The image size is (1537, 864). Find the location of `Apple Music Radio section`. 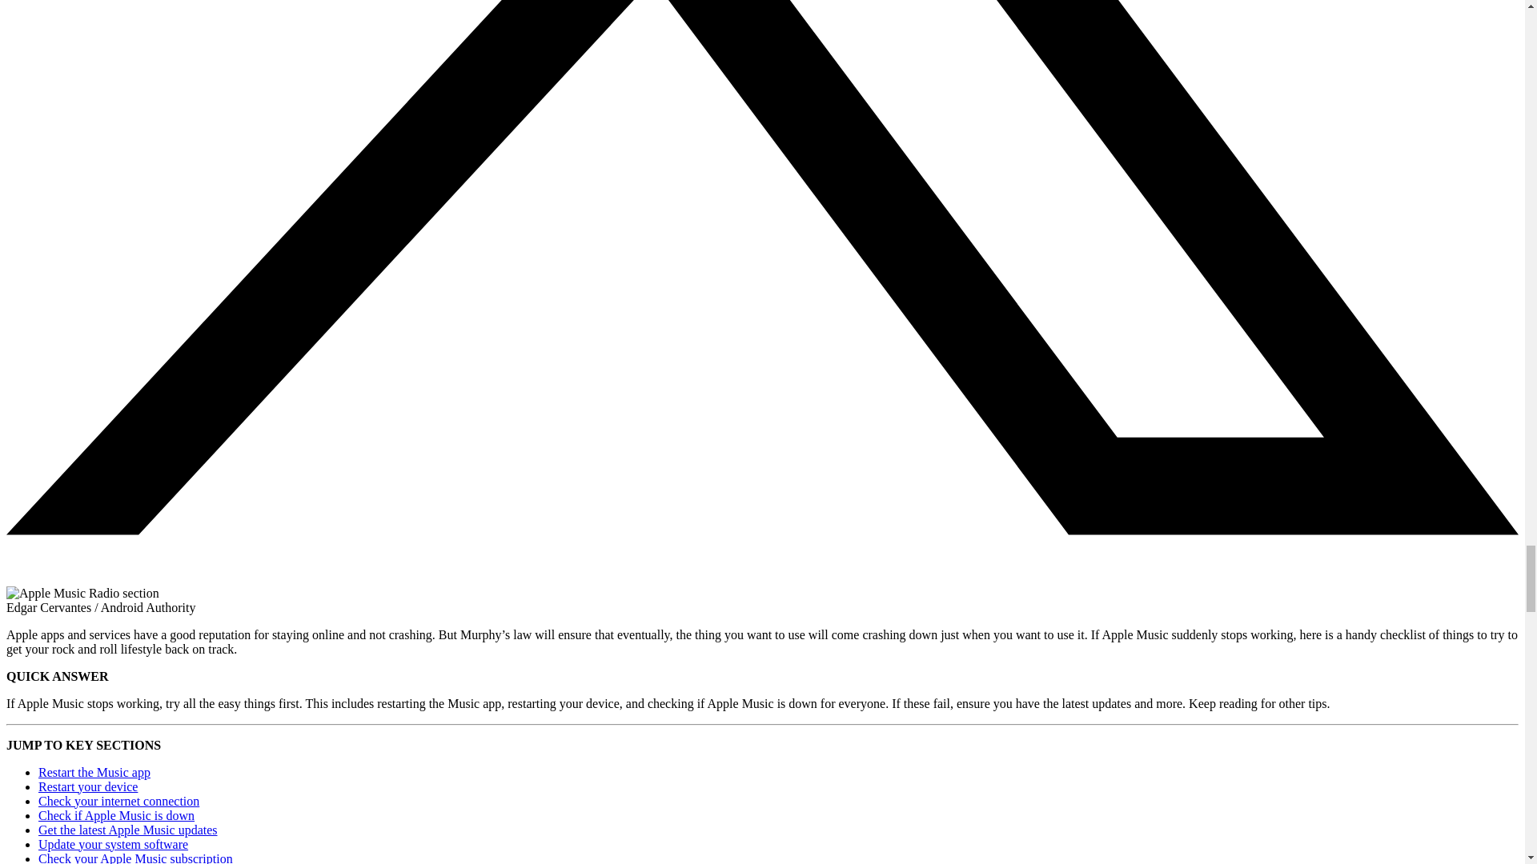

Apple Music Radio section is located at coordinates (82, 594).